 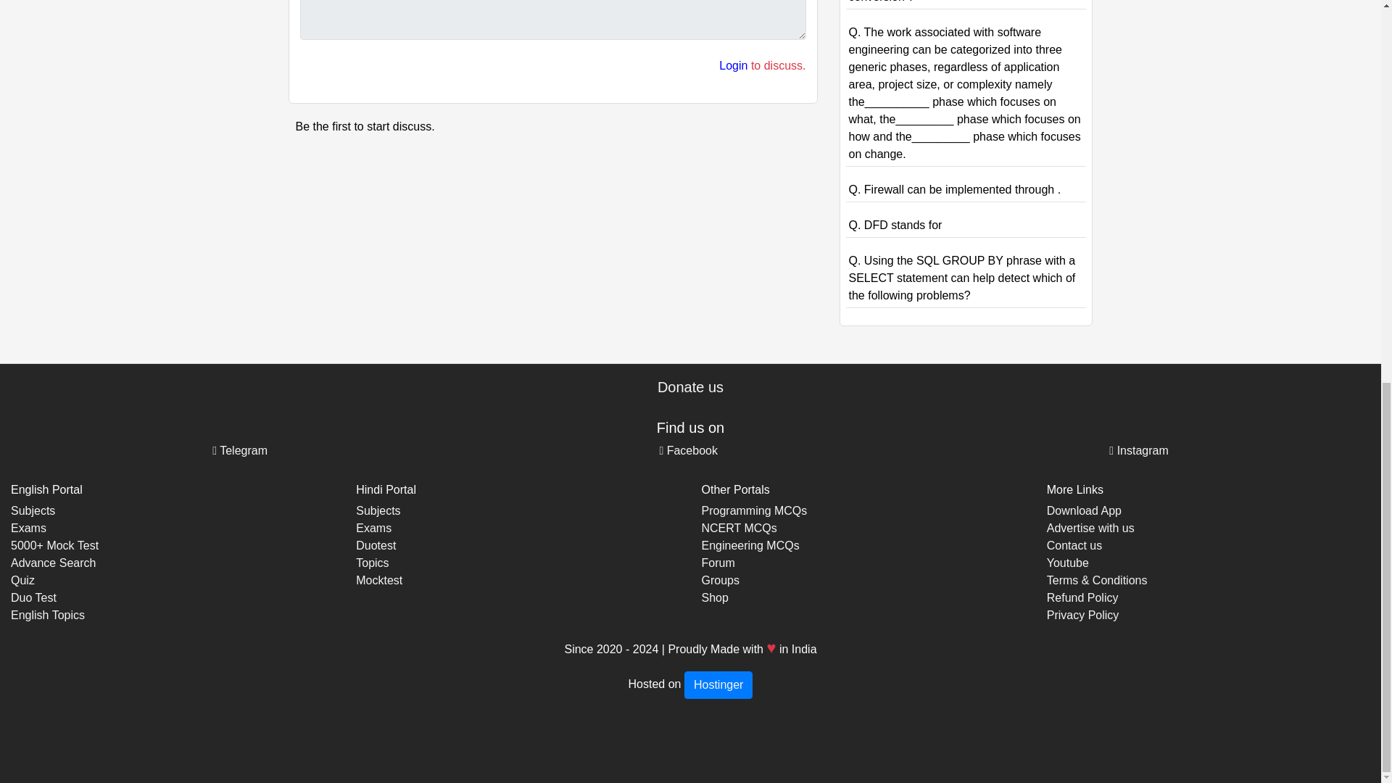 I want to click on Q. DFD stands for, so click(x=895, y=225).